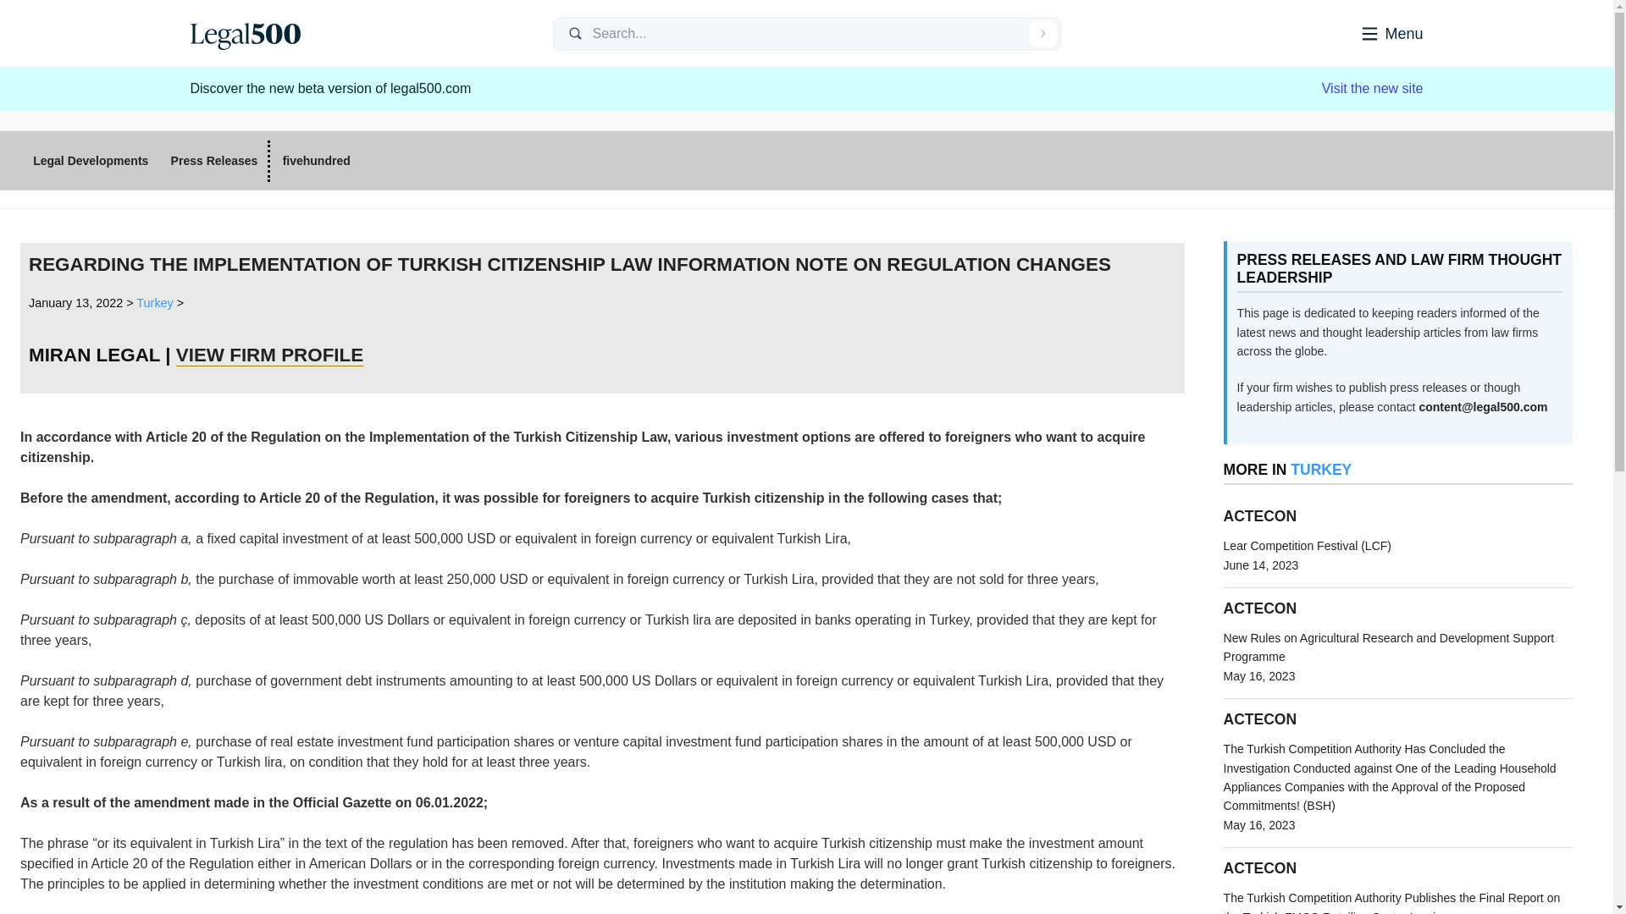 The image size is (1626, 914). I want to click on Visit the new site, so click(1043, 34).